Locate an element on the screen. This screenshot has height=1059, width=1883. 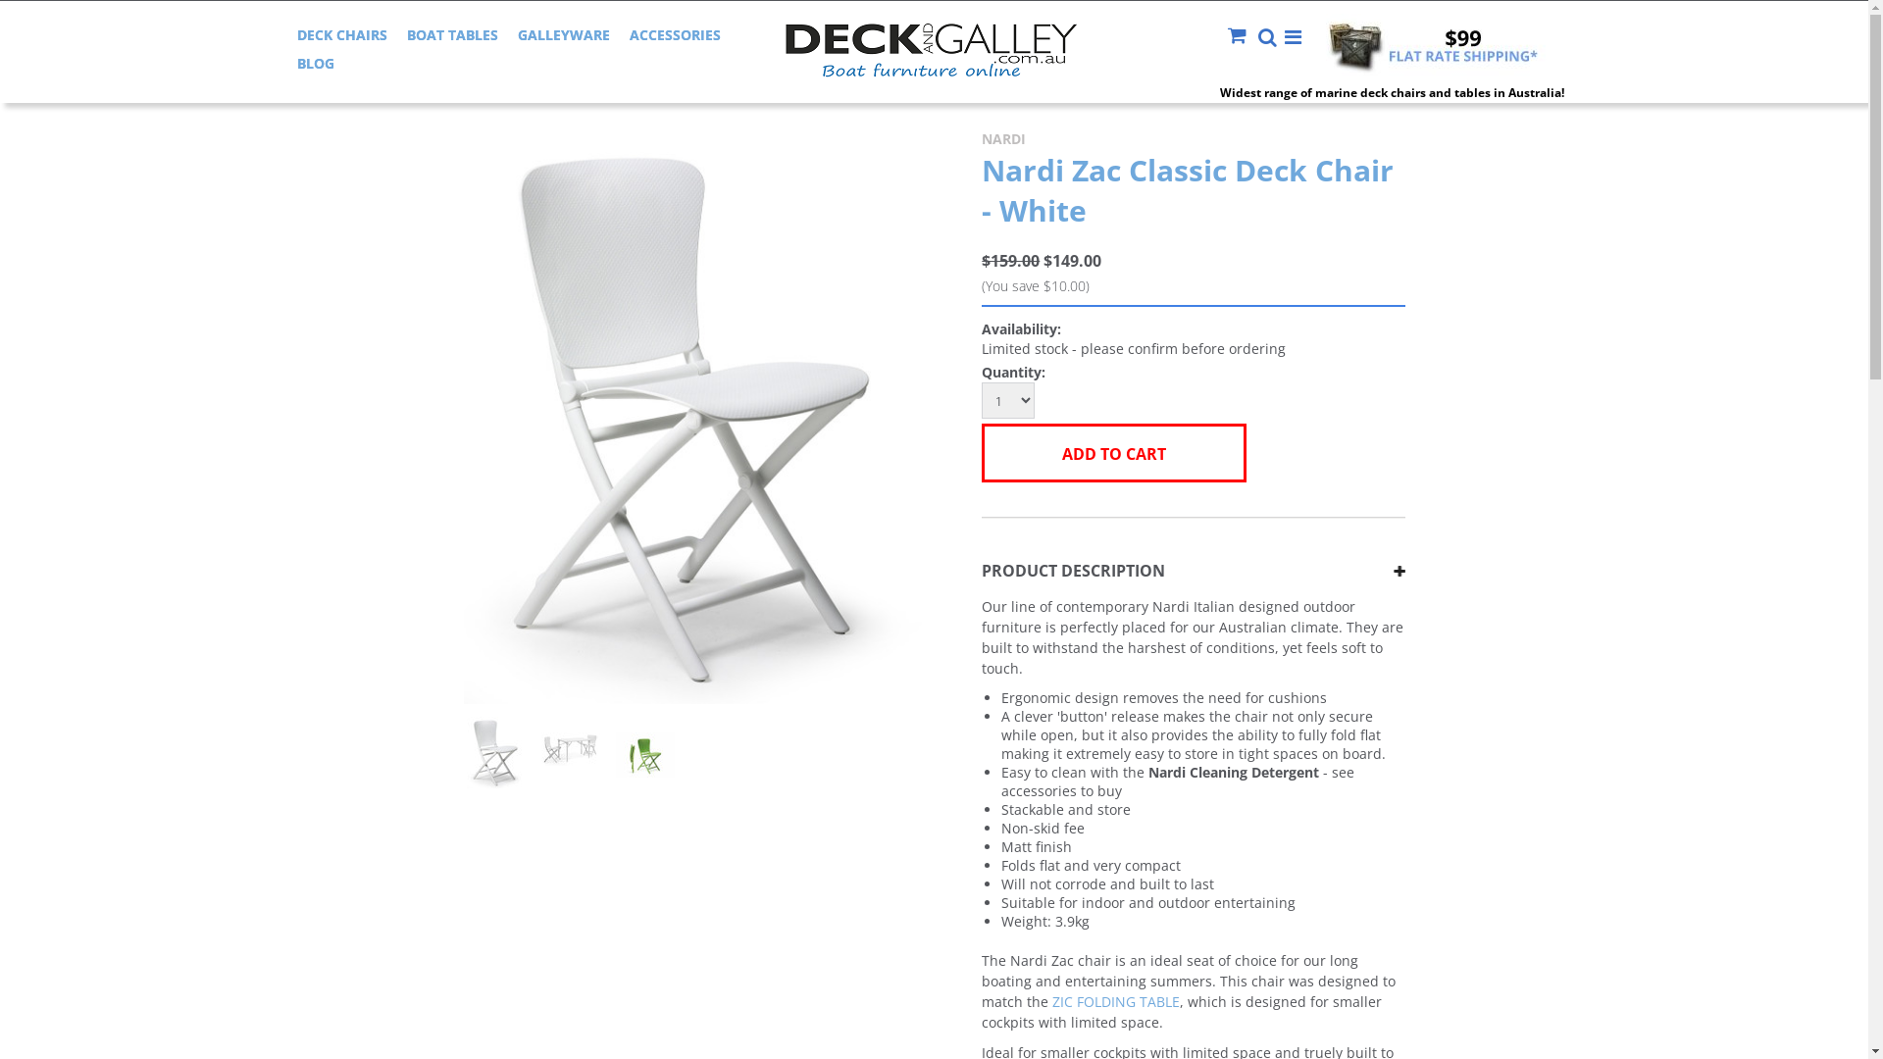
View Cart is located at coordinates (1242, 37).